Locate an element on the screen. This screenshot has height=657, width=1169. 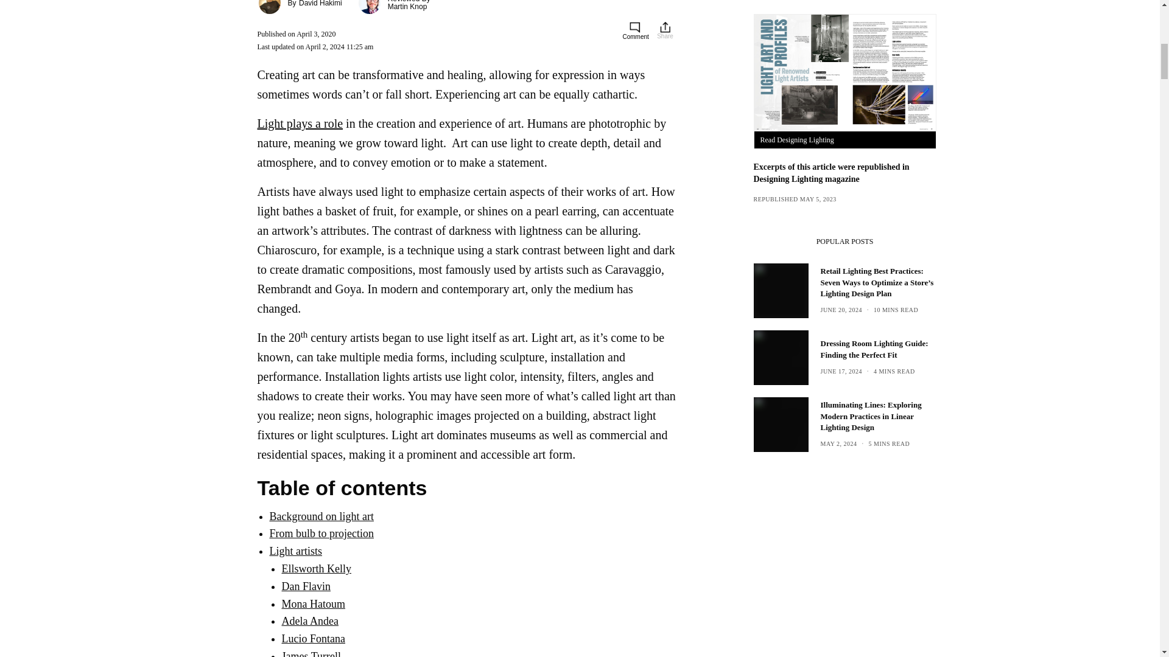
Adela Andea is located at coordinates (309, 620).